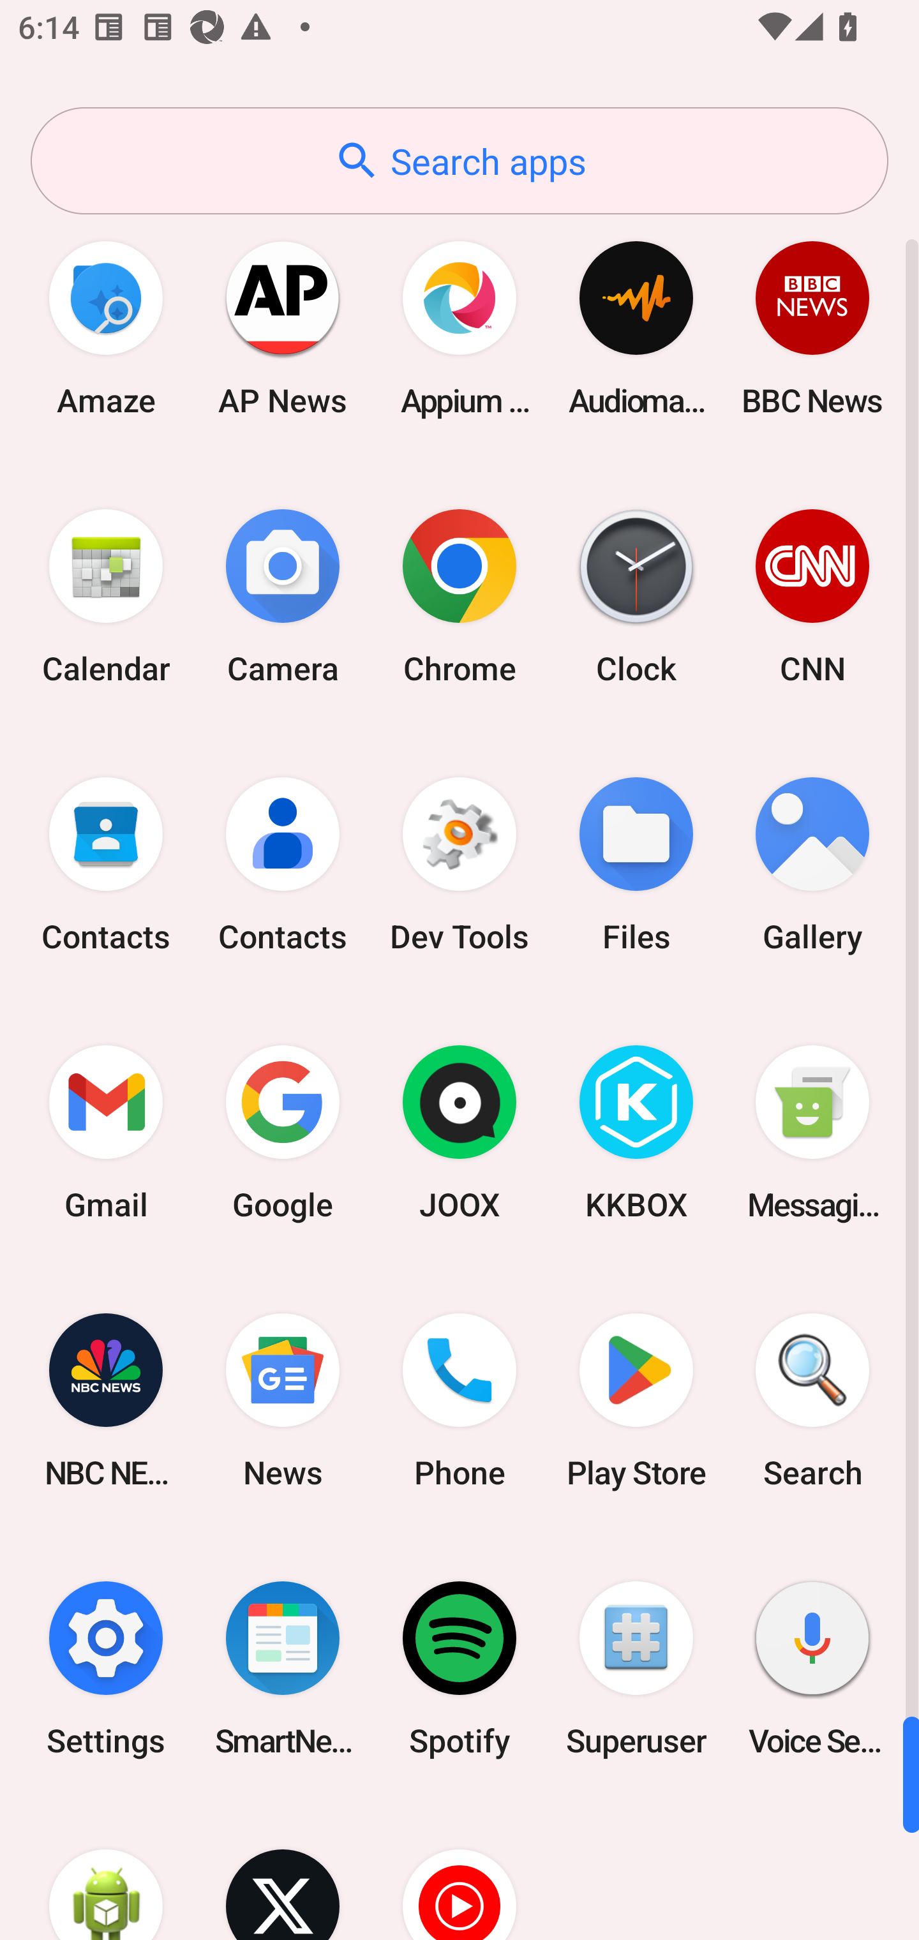  What do you see at coordinates (636, 1400) in the screenshot?
I see `Play Store` at bounding box center [636, 1400].